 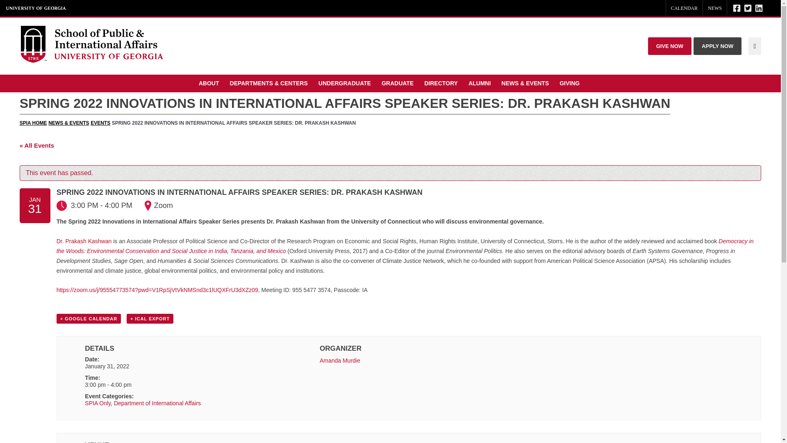 I want to click on APPLY NOW, so click(x=717, y=46).